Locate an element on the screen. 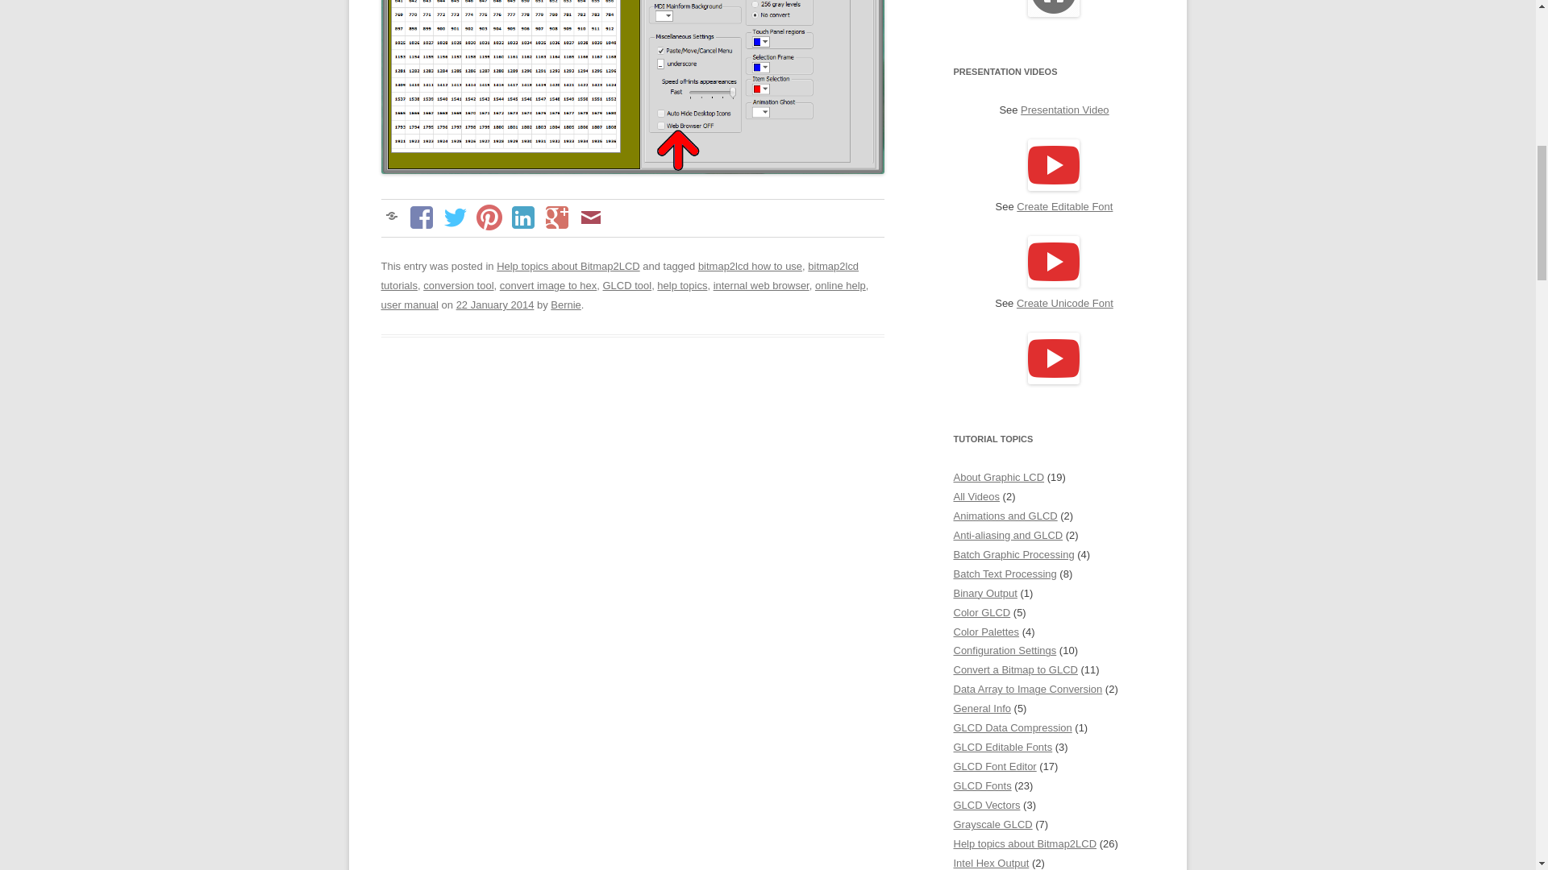  Presentation Video is located at coordinates (1064, 110).